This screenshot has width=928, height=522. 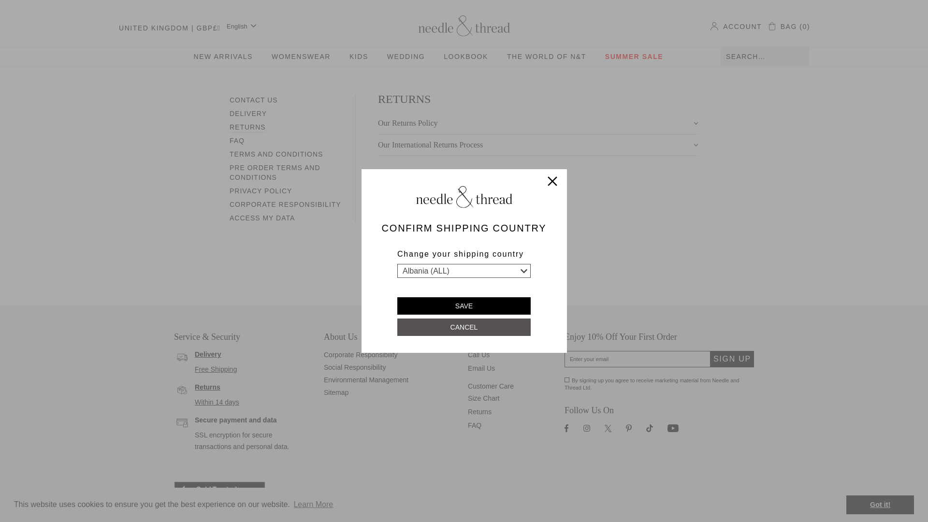 I want to click on Learn More, so click(x=313, y=505).